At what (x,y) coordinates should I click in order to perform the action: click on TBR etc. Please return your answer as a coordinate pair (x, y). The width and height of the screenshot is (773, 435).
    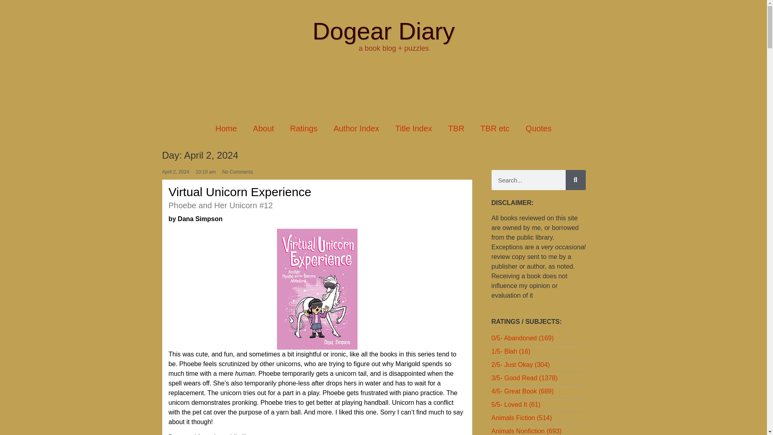
    Looking at the image, I should click on (494, 128).